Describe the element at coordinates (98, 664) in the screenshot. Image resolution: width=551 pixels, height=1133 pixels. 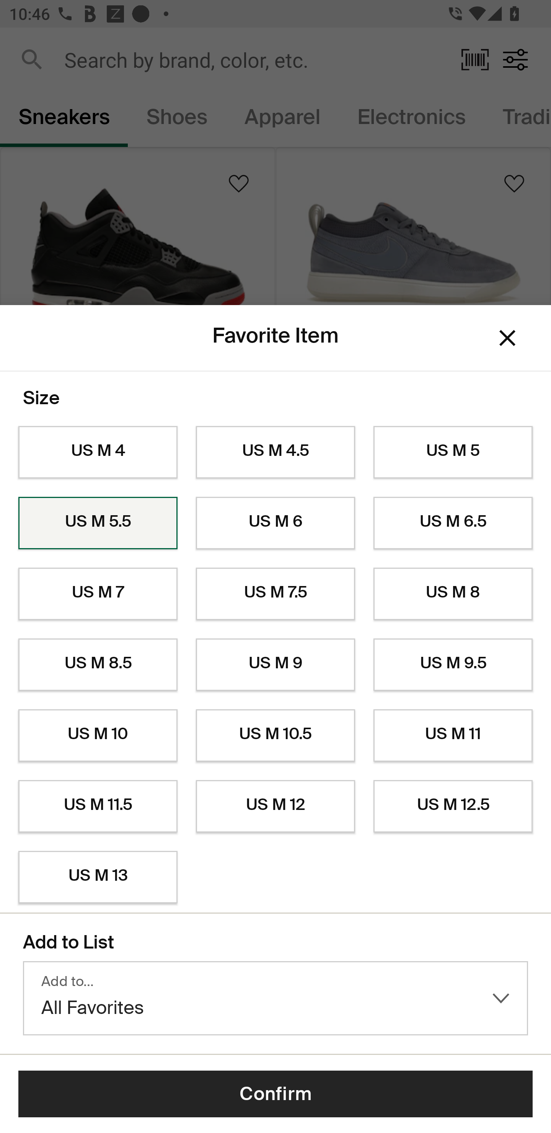
I see `US M 8.5` at that location.